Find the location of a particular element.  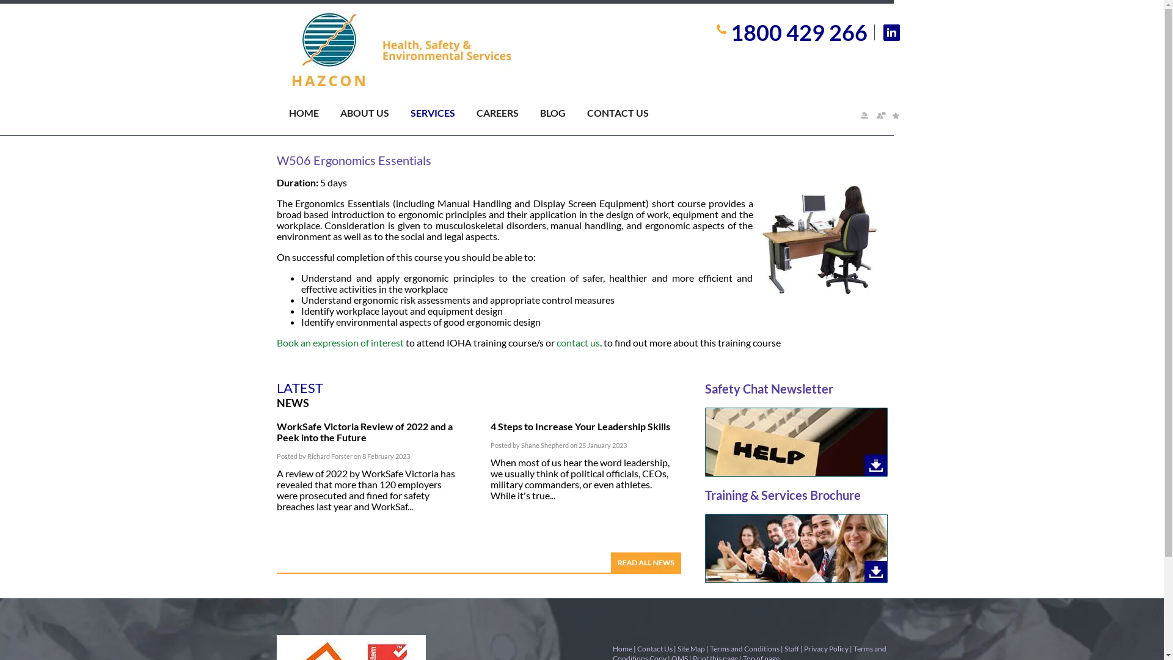

Book an expression of interest is located at coordinates (340, 342).